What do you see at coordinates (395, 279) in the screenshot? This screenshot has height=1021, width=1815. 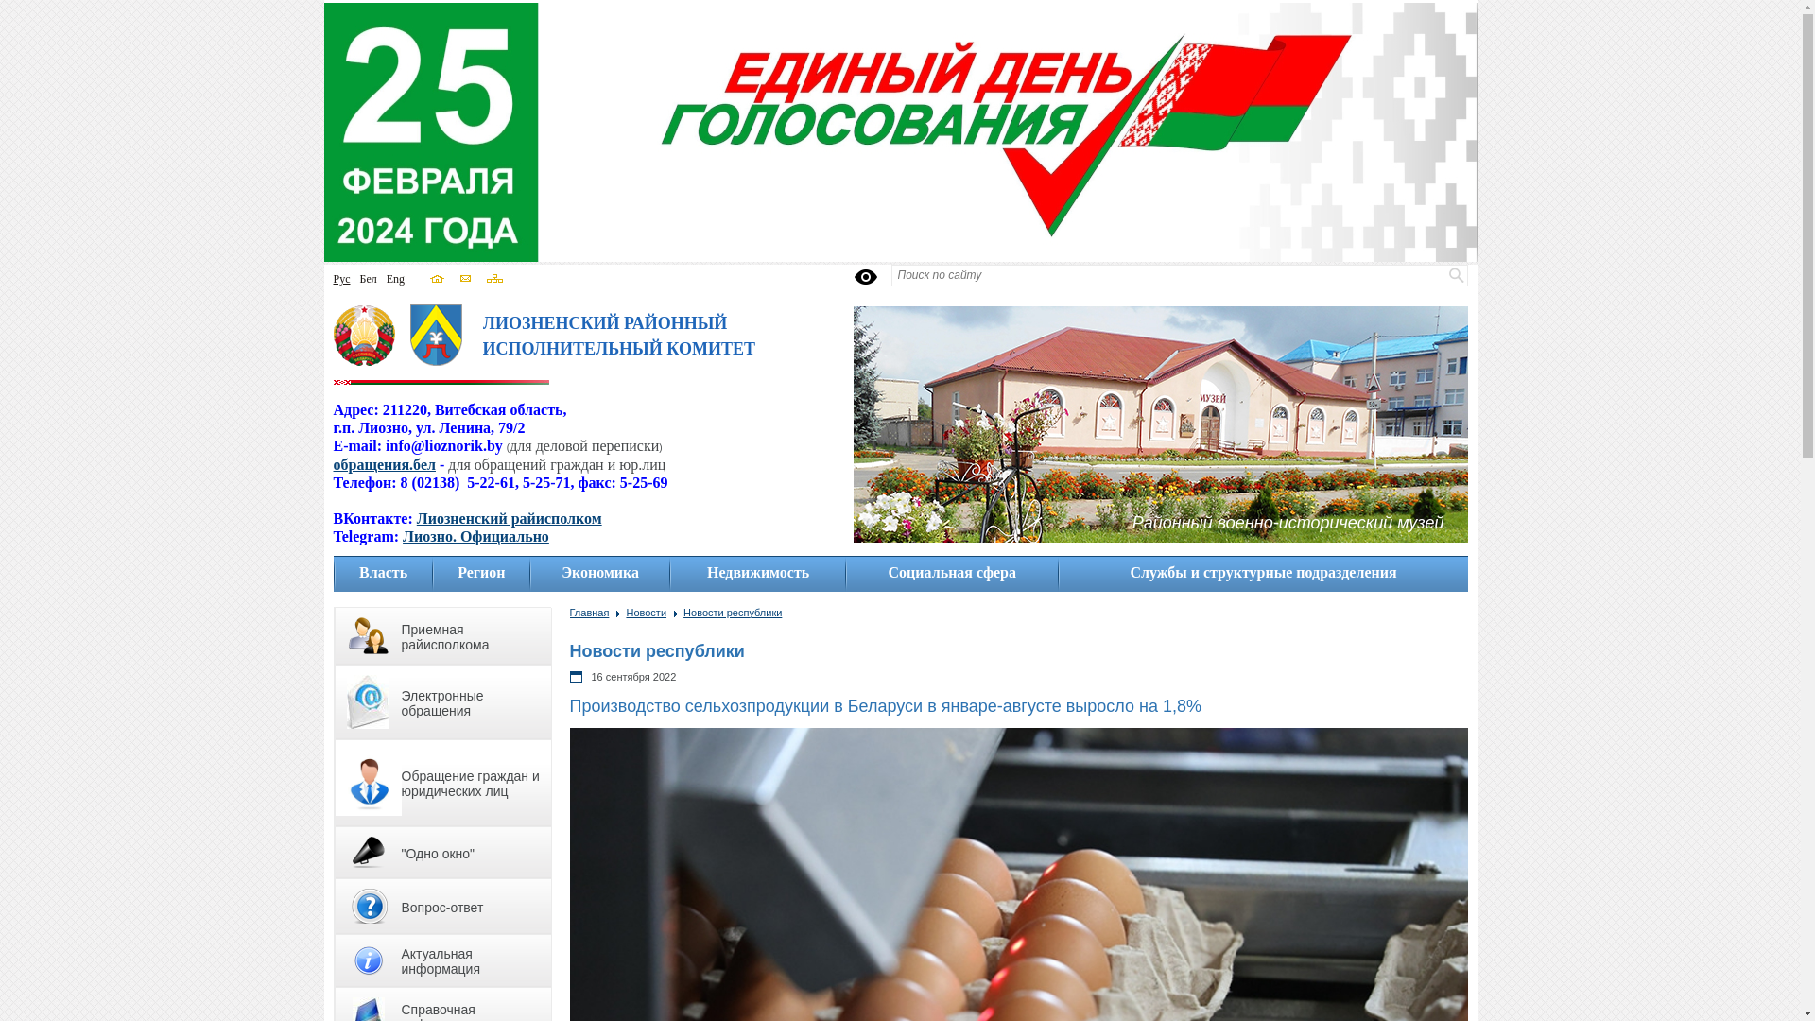 I see `Eng` at bounding box center [395, 279].